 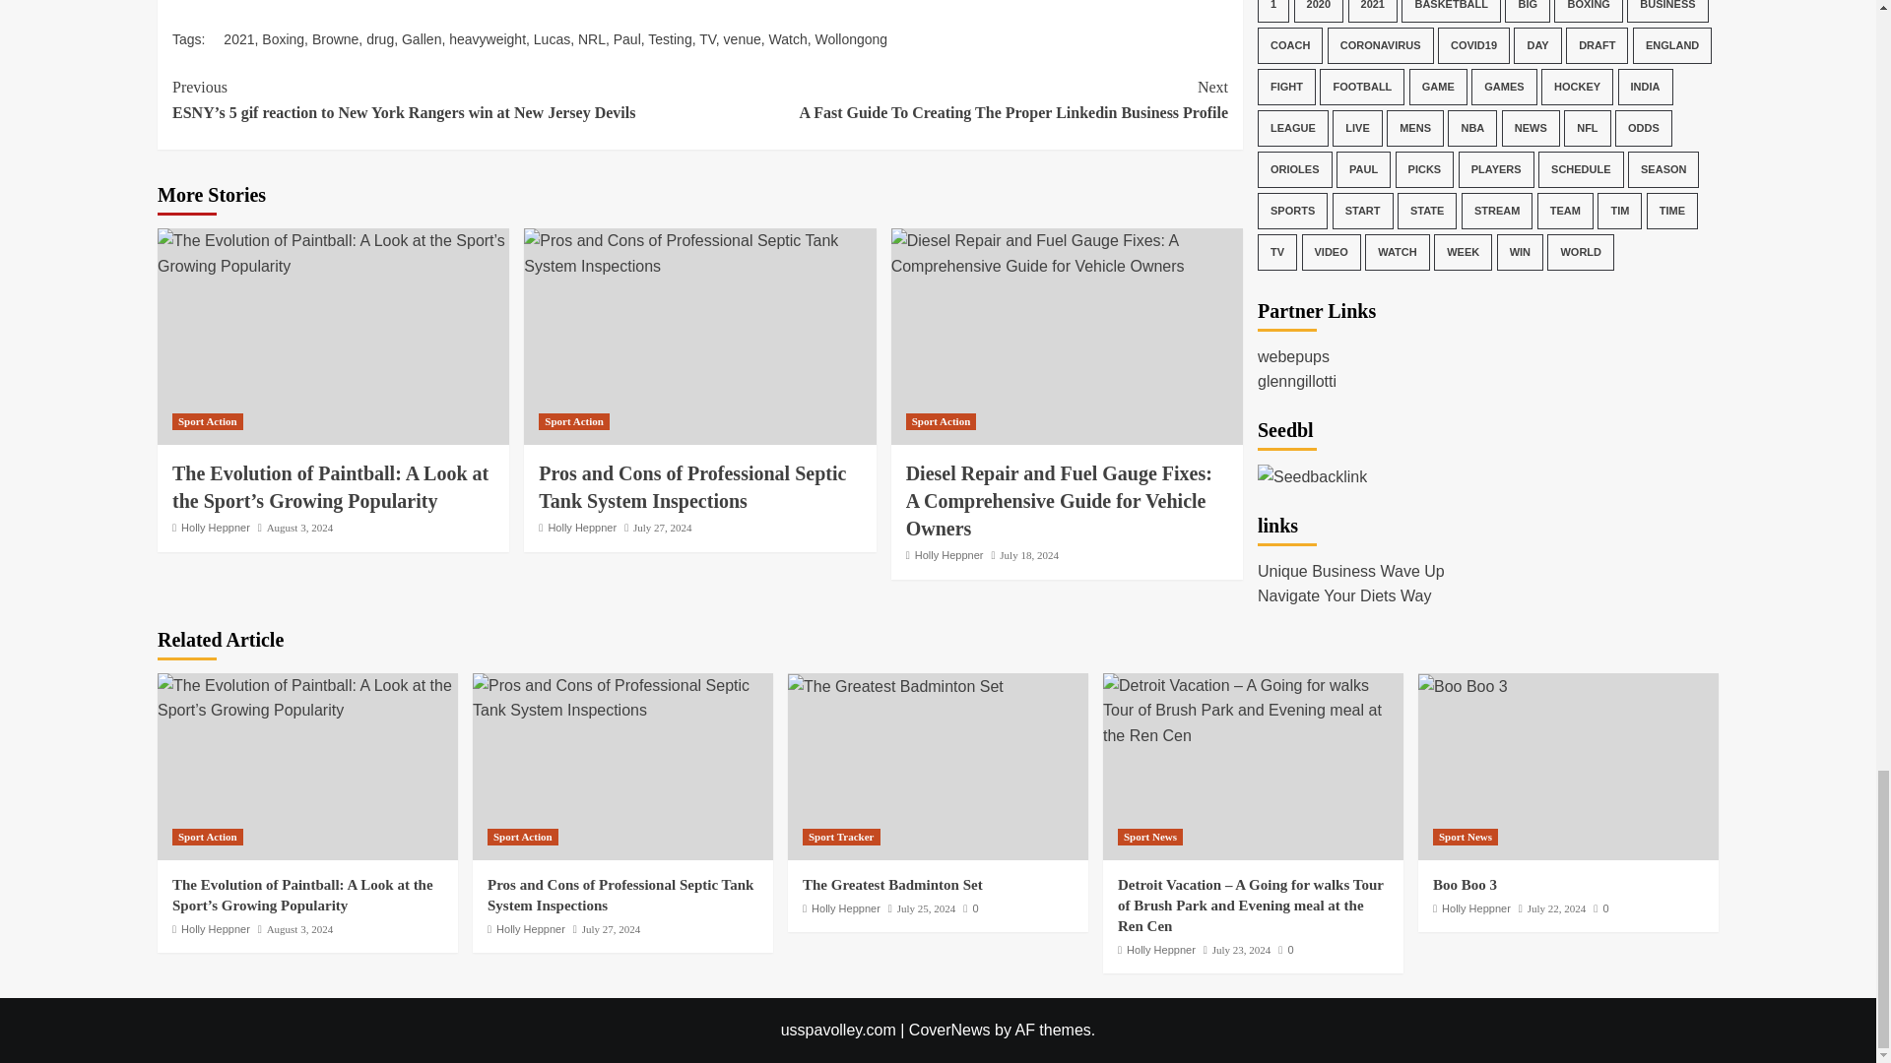 What do you see at coordinates (197, 39) in the screenshot?
I see `Tags:` at bounding box center [197, 39].